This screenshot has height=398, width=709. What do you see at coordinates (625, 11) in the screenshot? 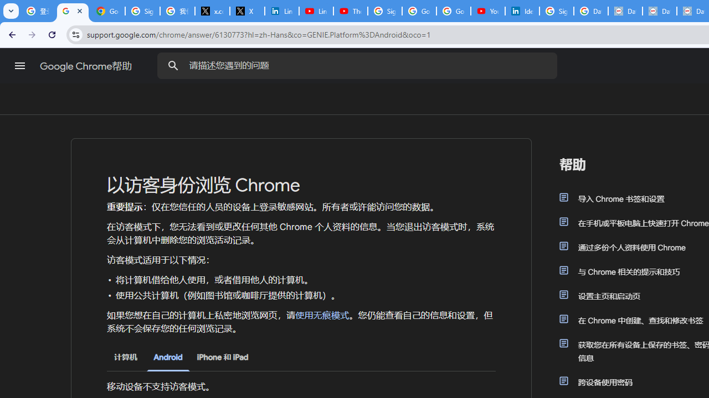
I see `Data Privacy Framework` at bounding box center [625, 11].